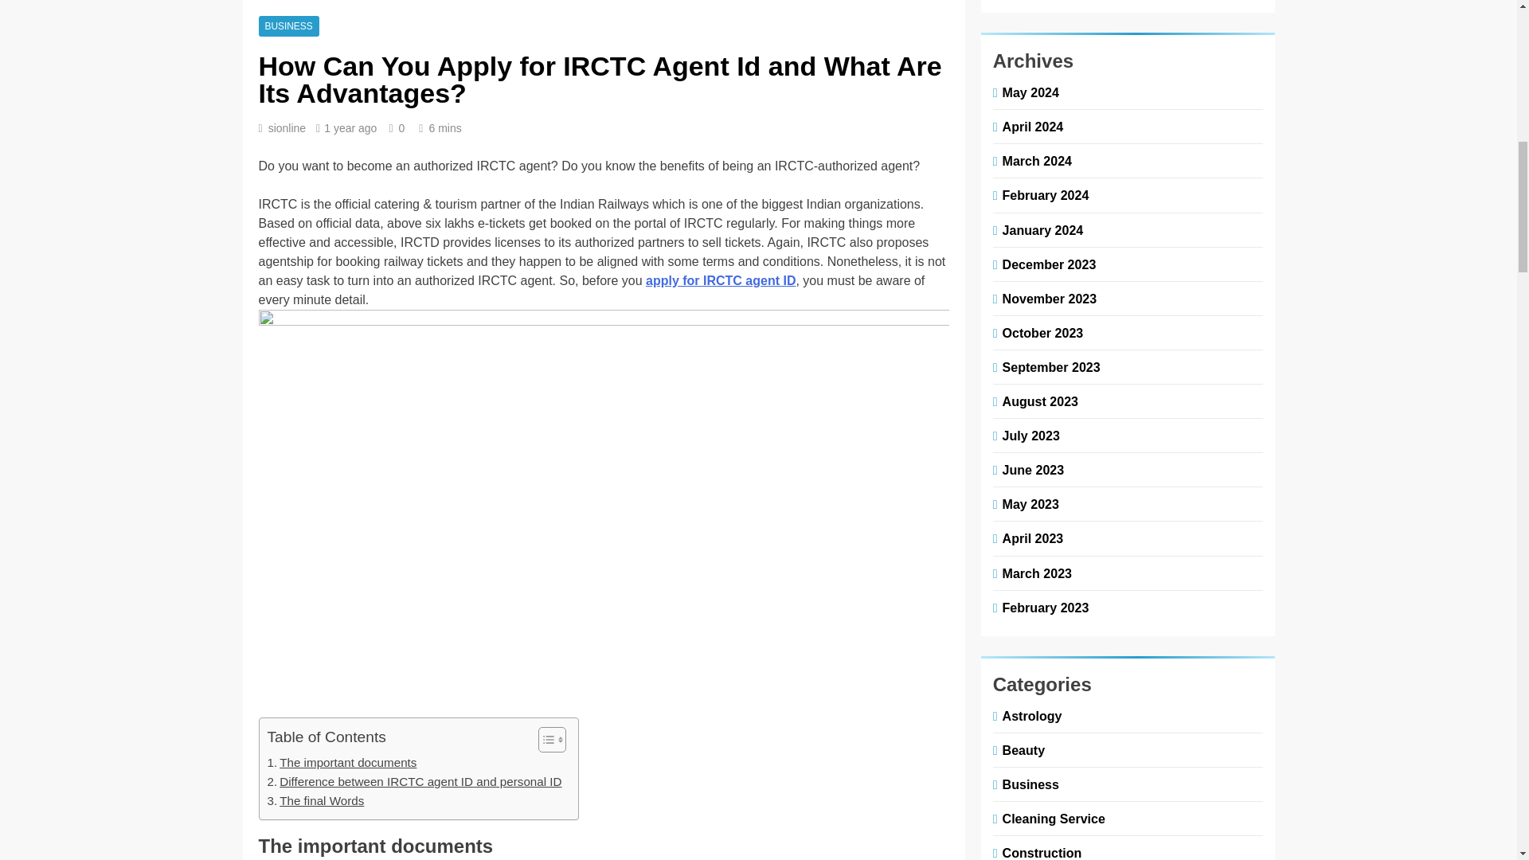  What do you see at coordinates (316, 264) in the screenshot?
I see `The final Words` at bounding box center [316, 264].